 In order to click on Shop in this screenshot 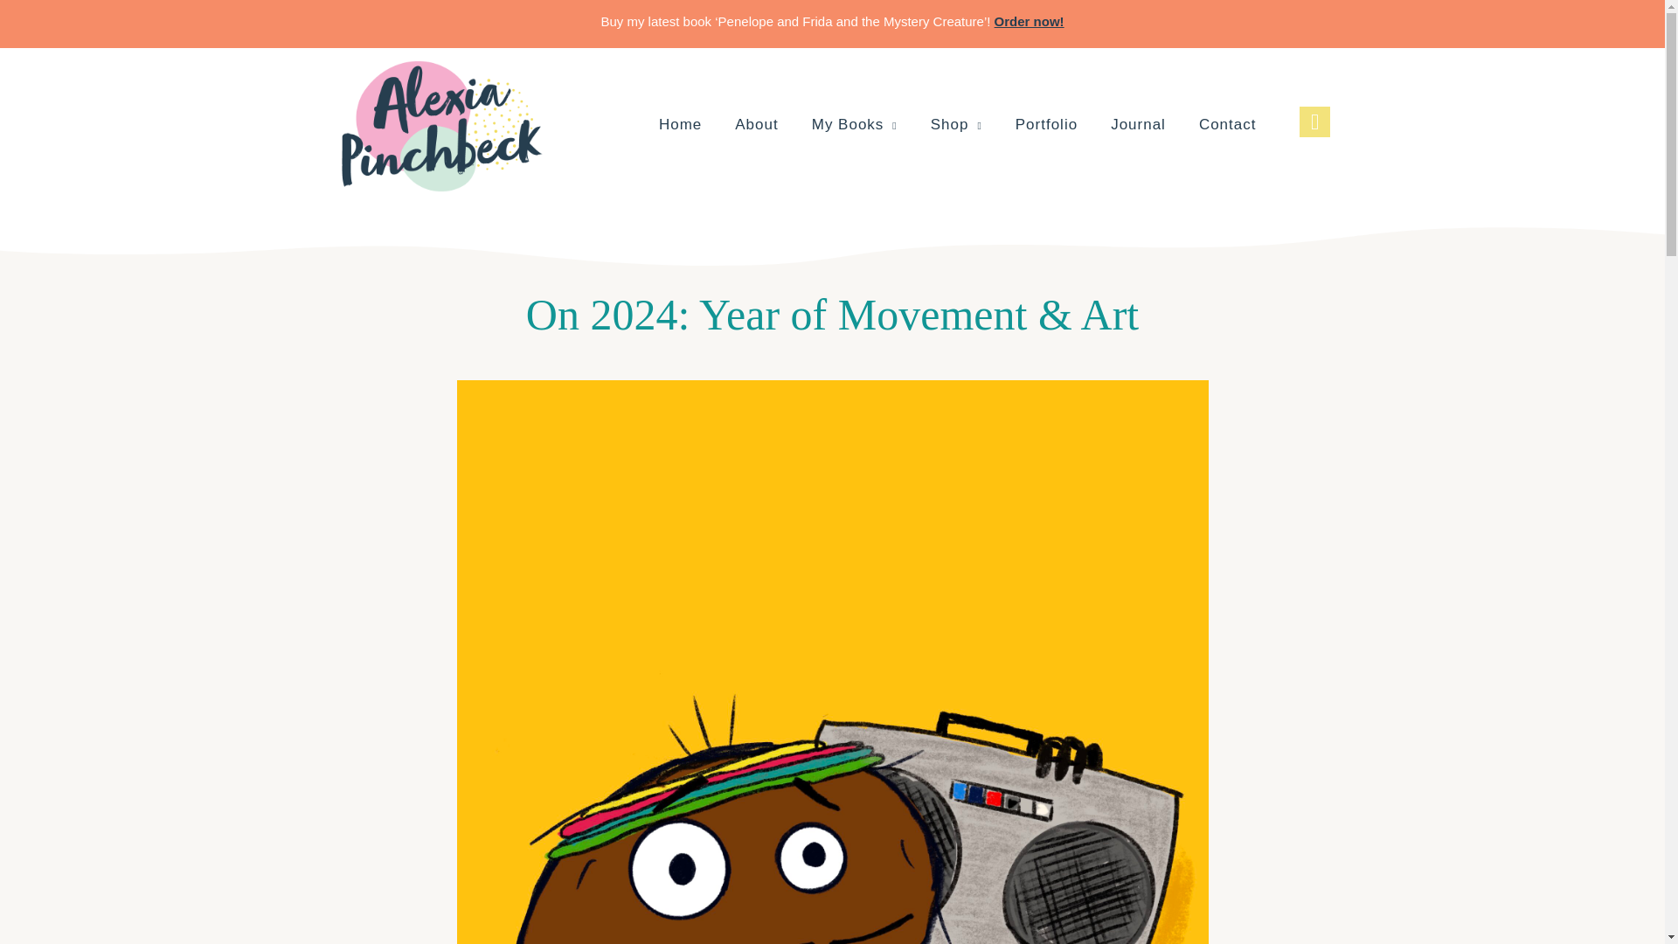, I will do `click(956, 126)`.